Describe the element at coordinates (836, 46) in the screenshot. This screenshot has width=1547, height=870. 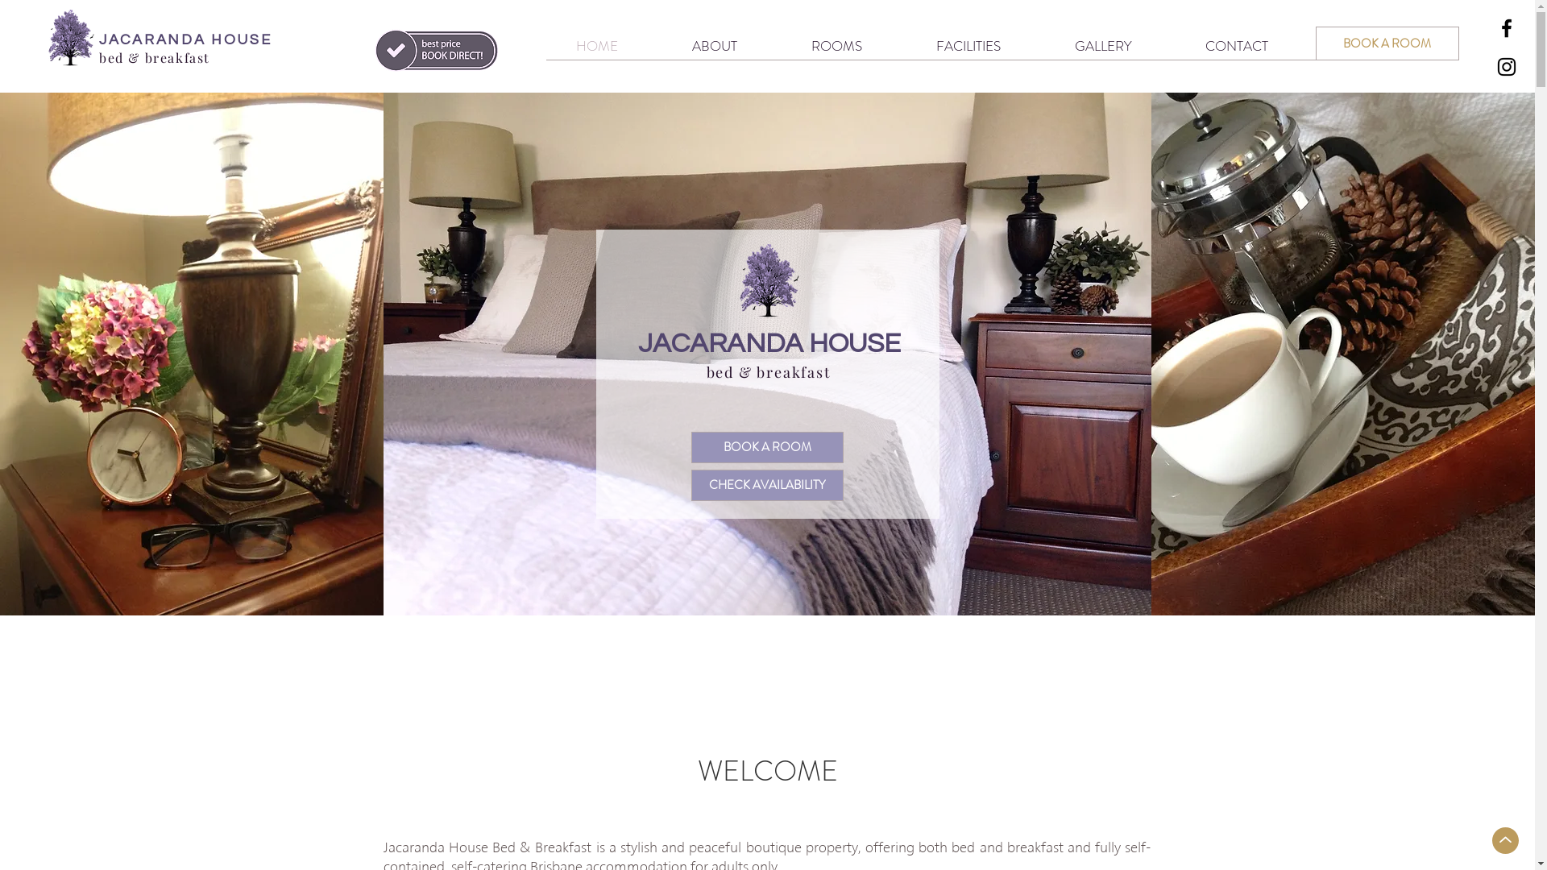
I see `ROOMS` at that location.